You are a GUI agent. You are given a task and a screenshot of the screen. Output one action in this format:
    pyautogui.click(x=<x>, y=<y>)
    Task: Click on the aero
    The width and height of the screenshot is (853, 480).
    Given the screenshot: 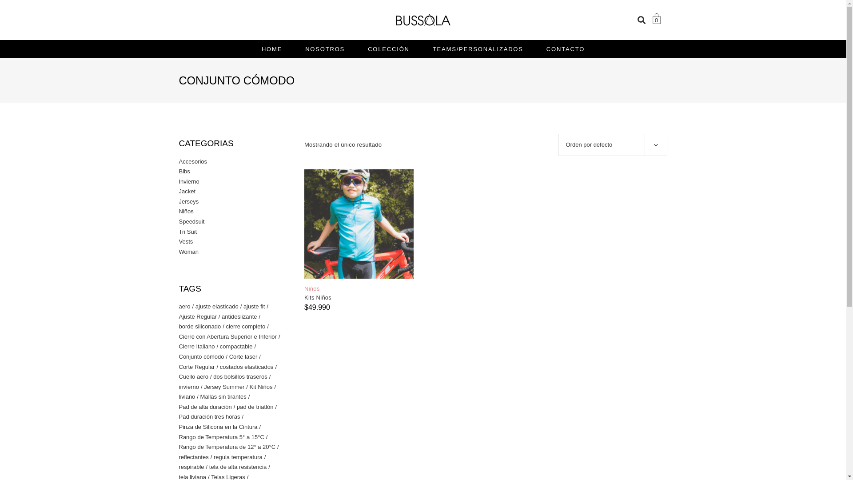 What is the action you would take?
    pyautogui.click(x=186, y=307)
    